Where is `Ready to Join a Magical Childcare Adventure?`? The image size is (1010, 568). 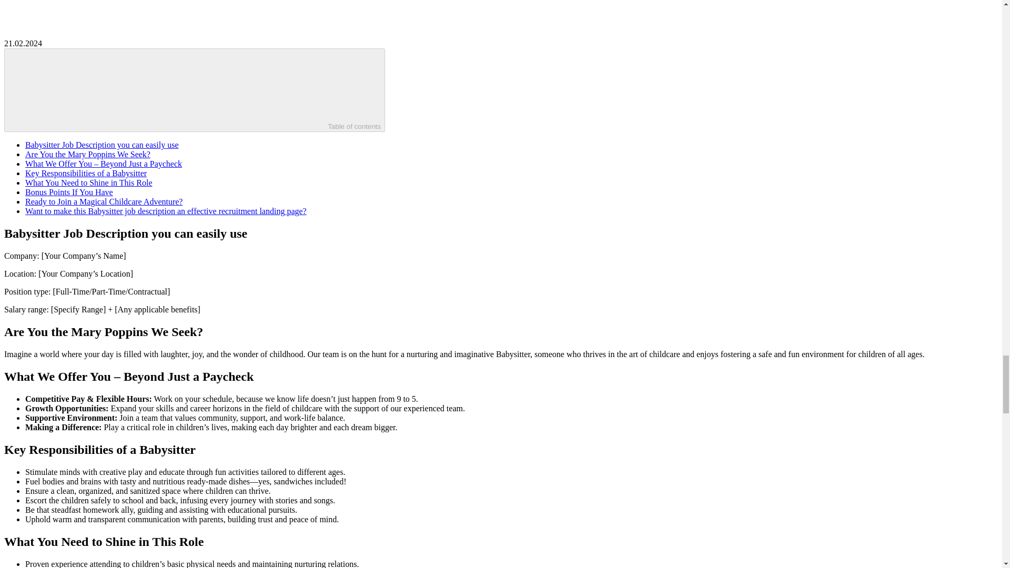 Ready to Join a Magical Childcare Adventure? is located at coordinates (104, 201).